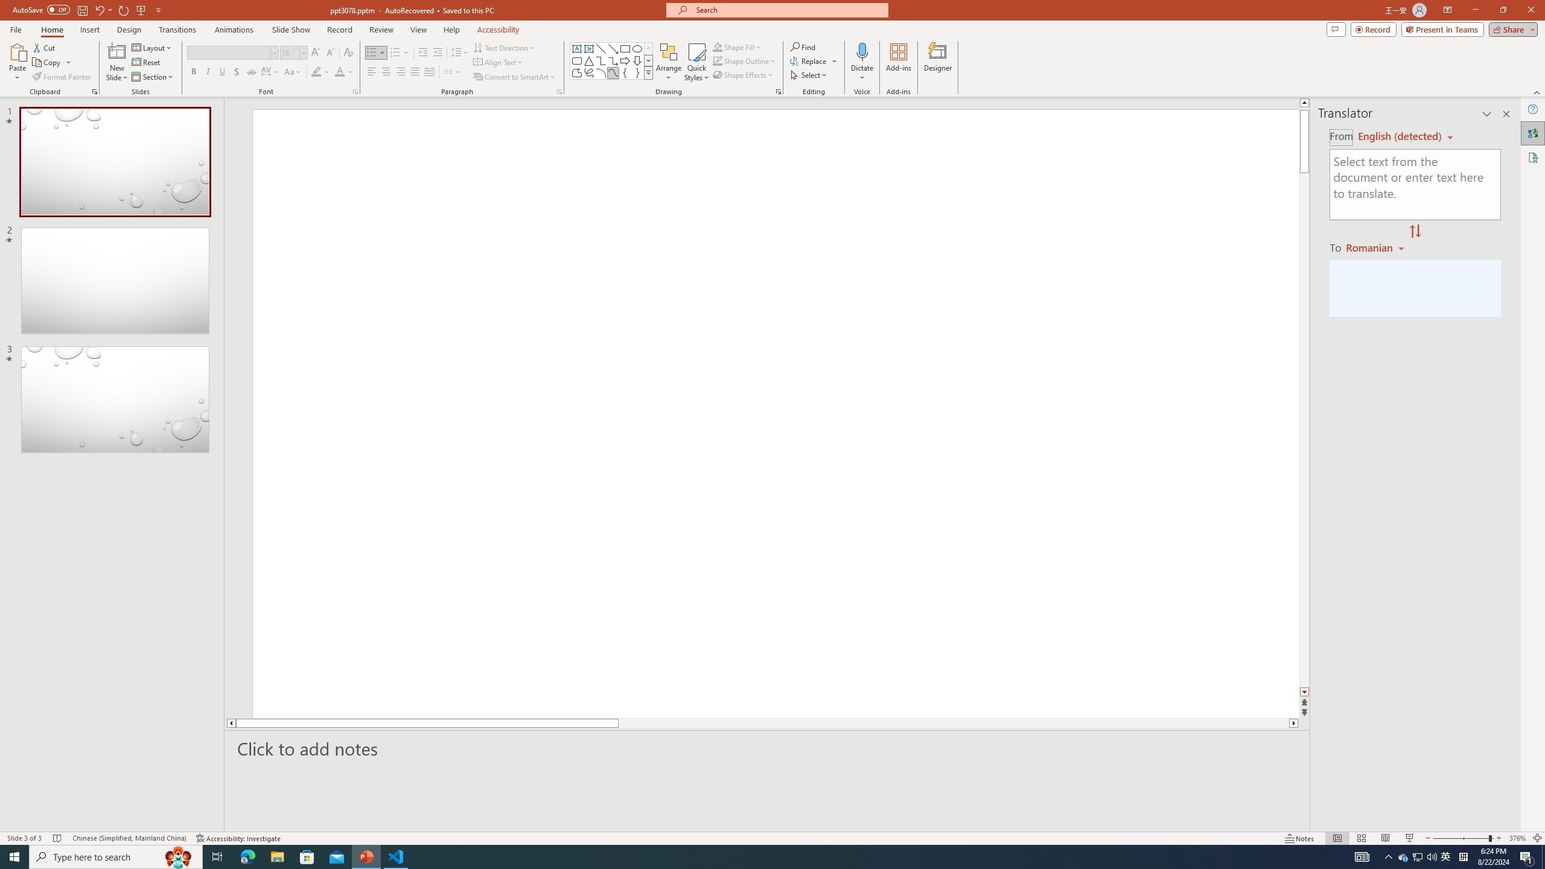 This screenshot has width=1545, height=869. What do you see at coordinates (612, 61) in the screenshot?
I see `AutomationID: ShapesInsertGallery` at bounding box center [612, 61].